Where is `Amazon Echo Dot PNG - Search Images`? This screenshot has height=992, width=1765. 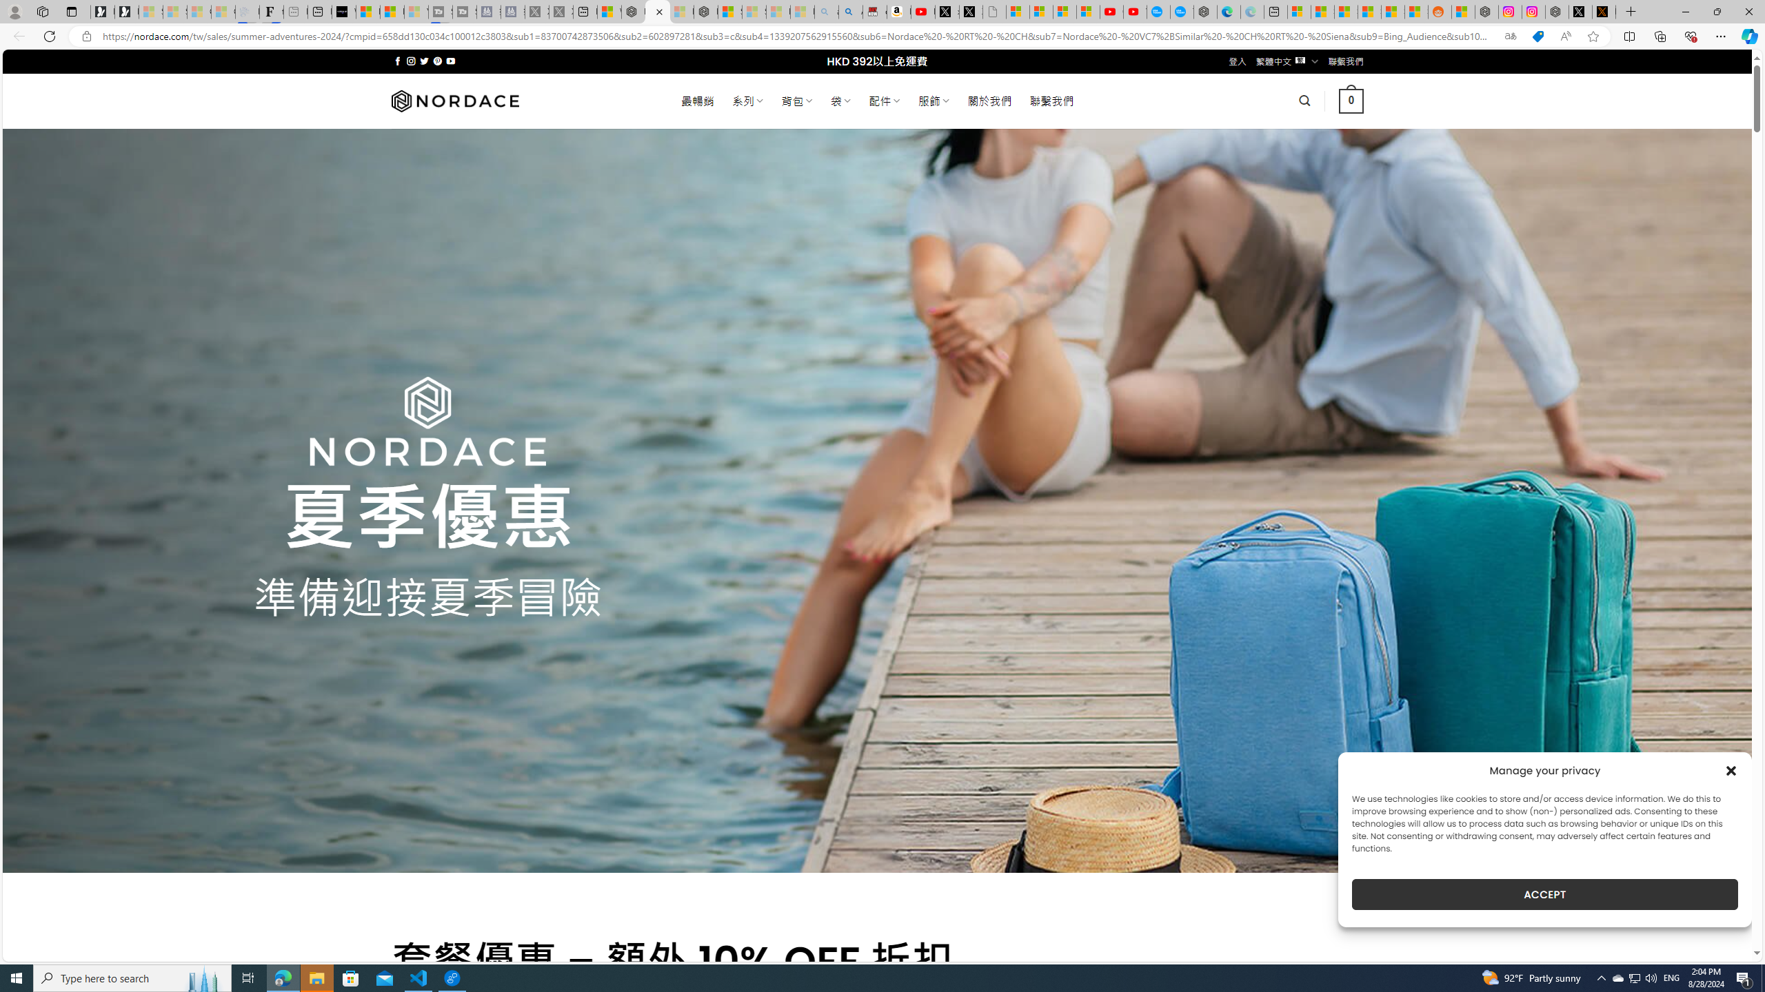
Amazon Echo Dot PNG - Search Images is located at coordinates (851, 12).